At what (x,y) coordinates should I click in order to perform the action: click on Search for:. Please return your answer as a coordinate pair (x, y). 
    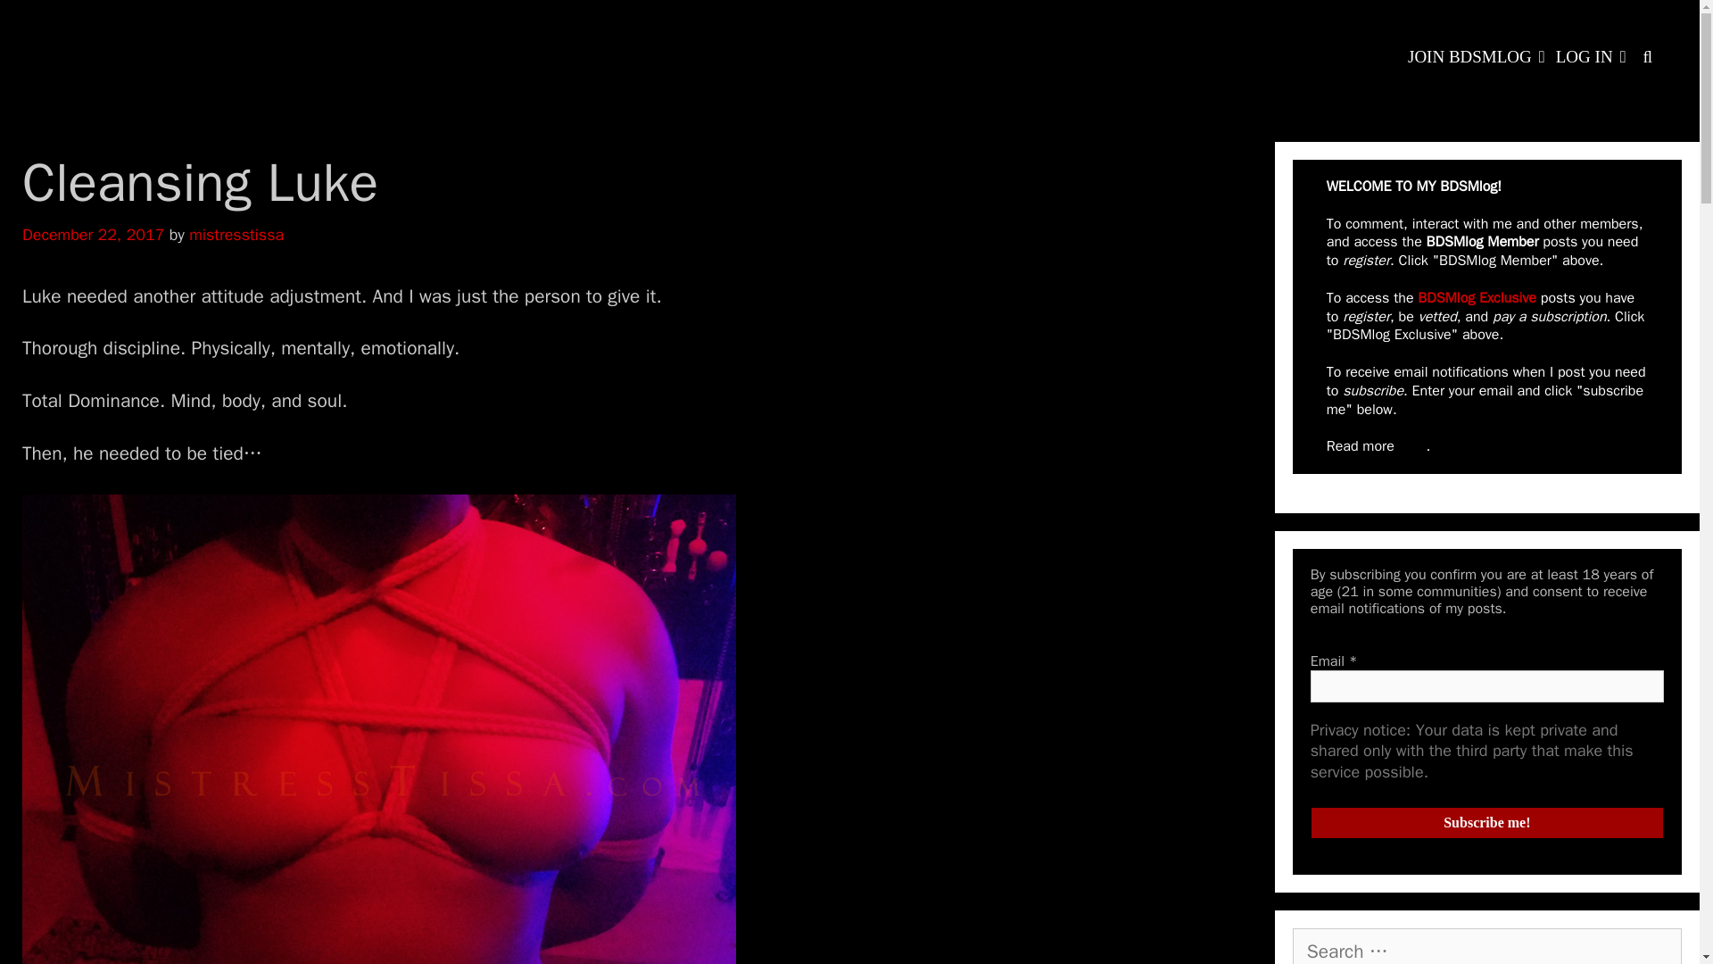
    Looking at the image, I should click on (1487, 946).